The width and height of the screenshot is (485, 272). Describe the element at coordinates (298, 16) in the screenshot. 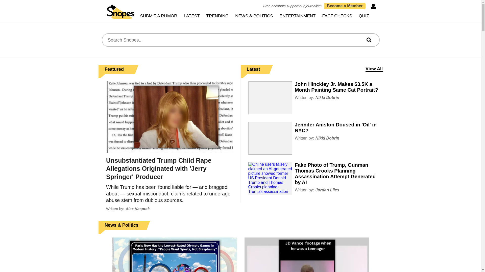

I see `ENTERTAINMENT` at that location.